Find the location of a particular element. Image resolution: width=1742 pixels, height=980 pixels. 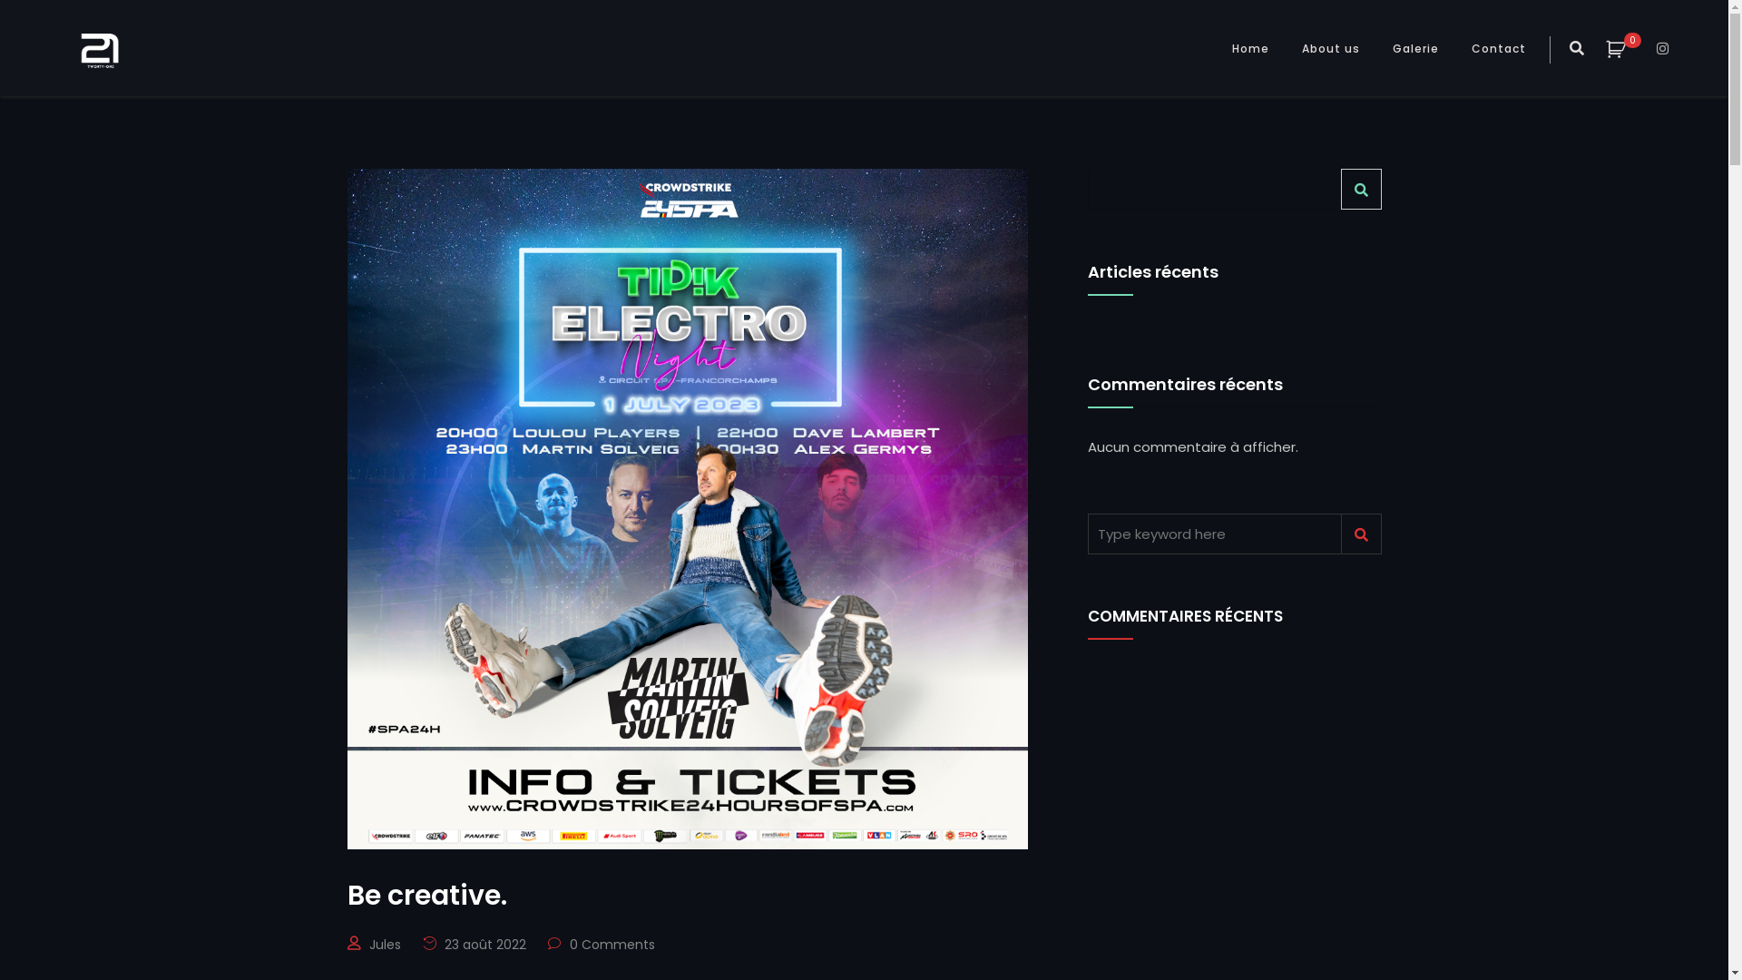

Jules is located at coordinates (385, 945).